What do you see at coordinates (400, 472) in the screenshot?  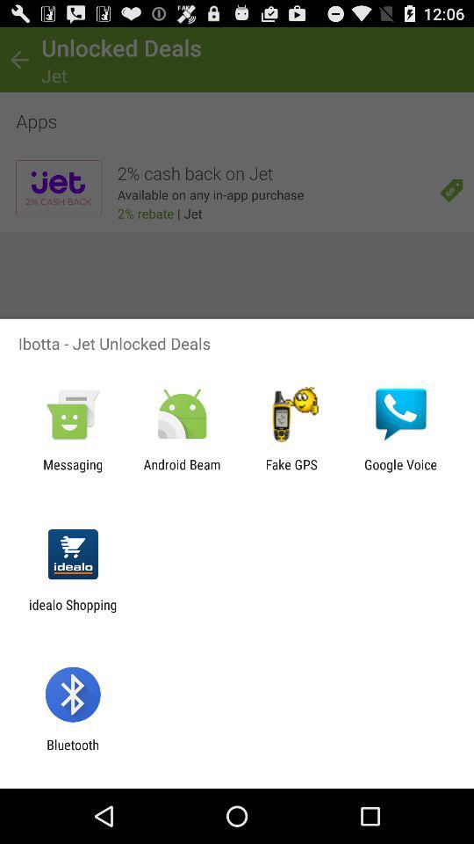 I see `turn on icon next to the fake gps icon` at bounding box center [400, 472].